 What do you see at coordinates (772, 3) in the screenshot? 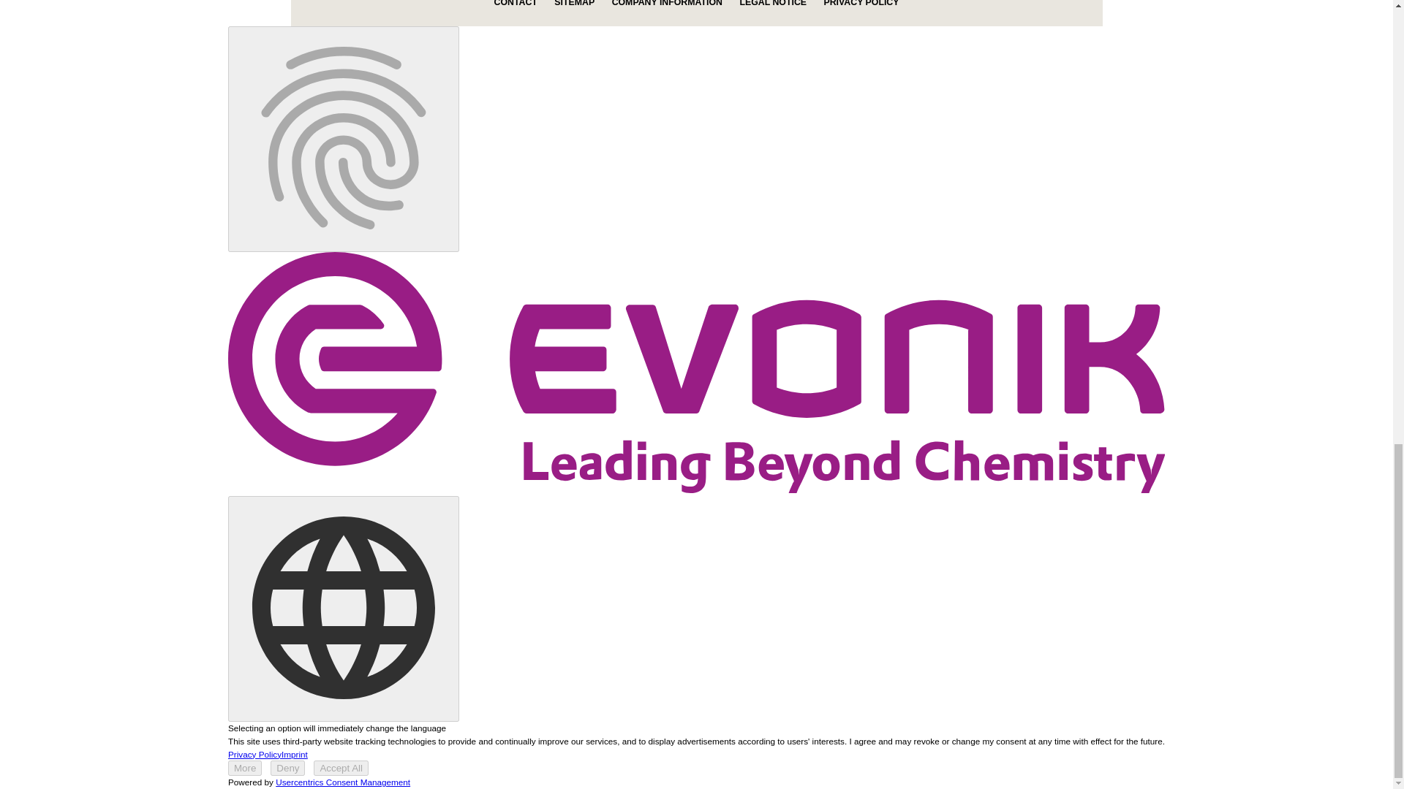
I see `LEGAL NOTICE` at bounding box center [772, 3].